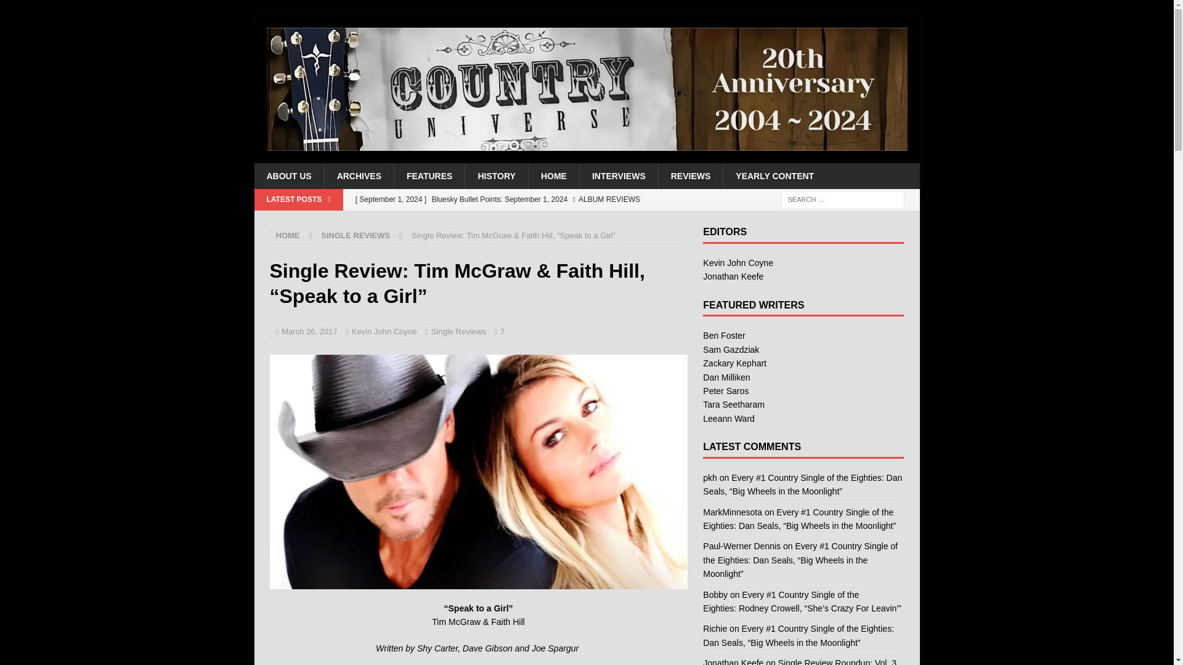 The width and height of the screenshot is (1183, 665). What do you see at coordinates (288, 175) in the screenshot?
I see `ABOUT US` at bounding box center [288, 175].